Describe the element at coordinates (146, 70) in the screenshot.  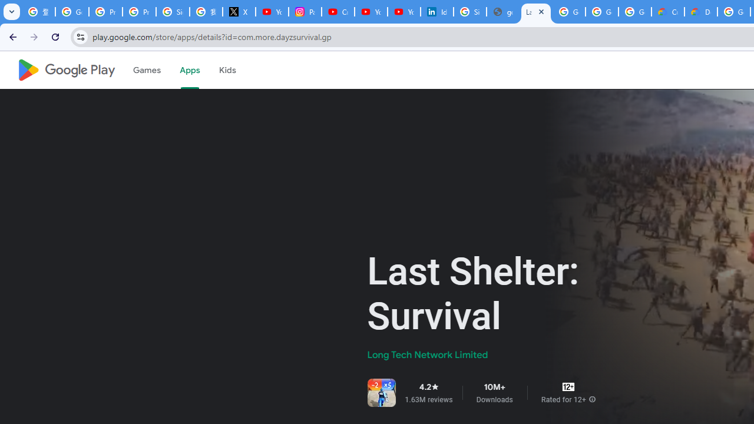
I see `Games` at that location.